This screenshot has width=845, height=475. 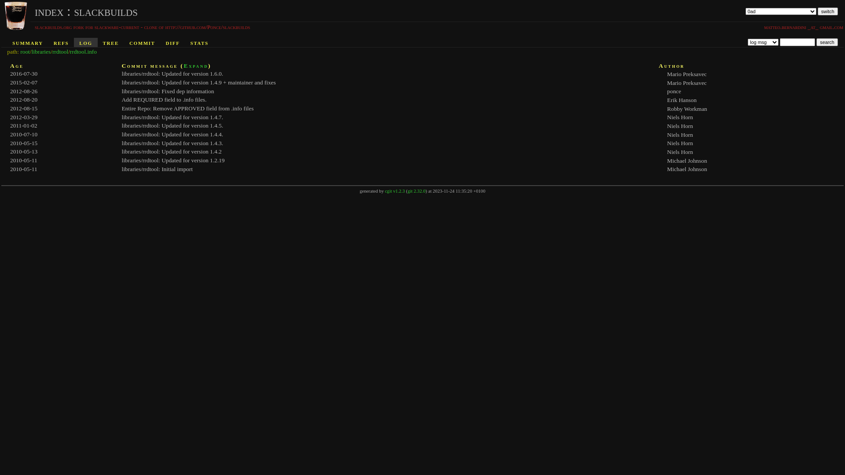 What do you see at coordinates (111, 42) in the screenshot?
I see `tree` at bounding box center [111, 42].